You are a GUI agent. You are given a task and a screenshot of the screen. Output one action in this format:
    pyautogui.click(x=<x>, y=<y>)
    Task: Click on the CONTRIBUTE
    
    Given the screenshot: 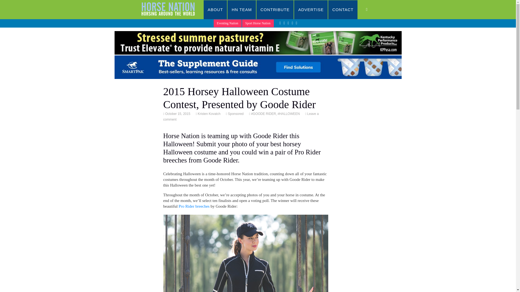 What is the action you would take?
    pyautogui.click(x=275, y=10)
    